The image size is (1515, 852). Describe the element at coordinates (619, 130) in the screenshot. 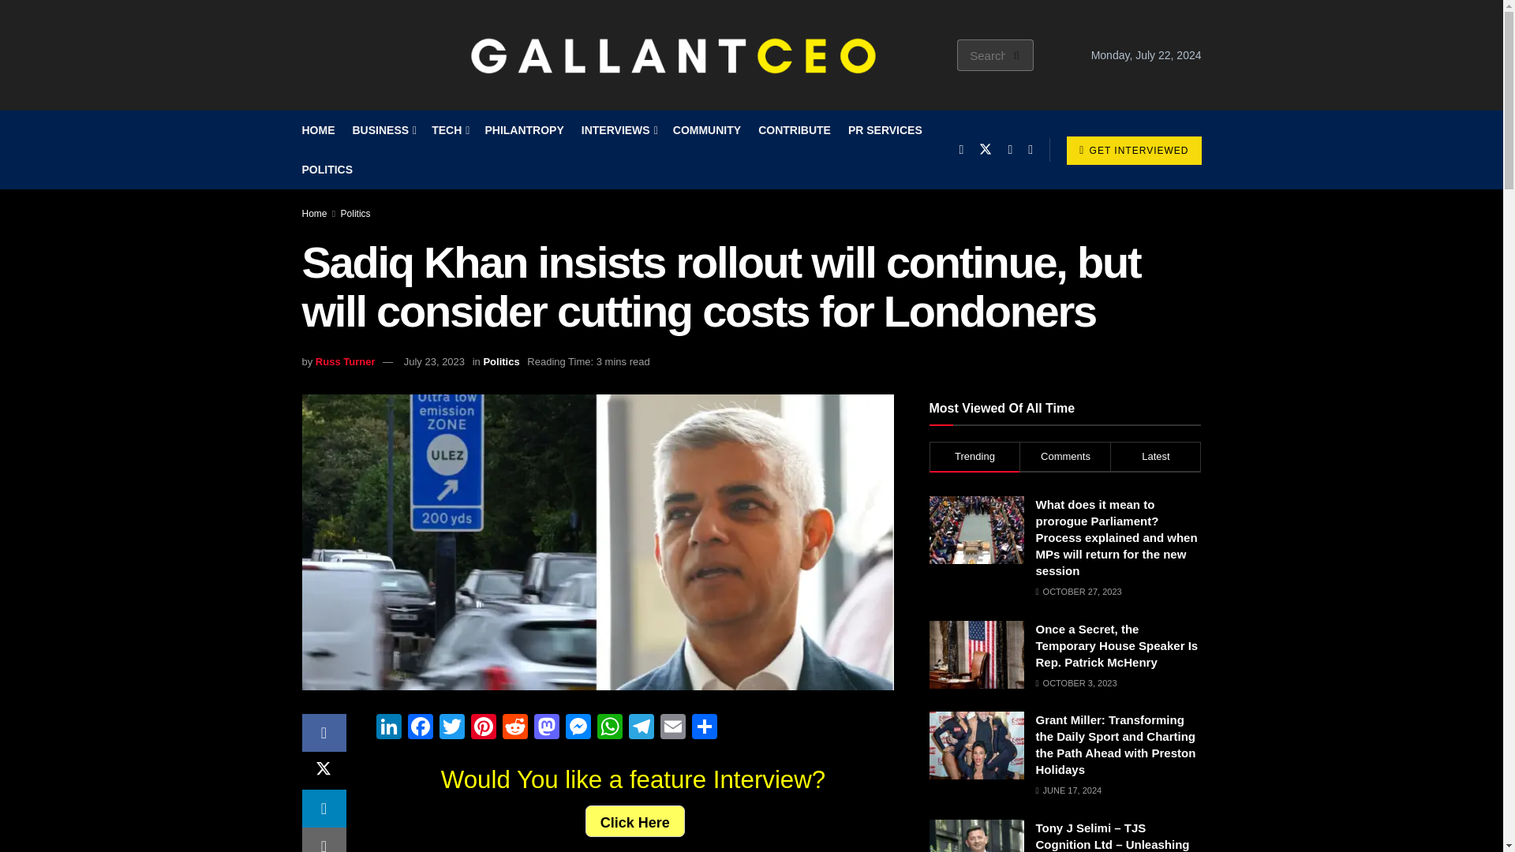

I see `INTERVIEWS` at that location.